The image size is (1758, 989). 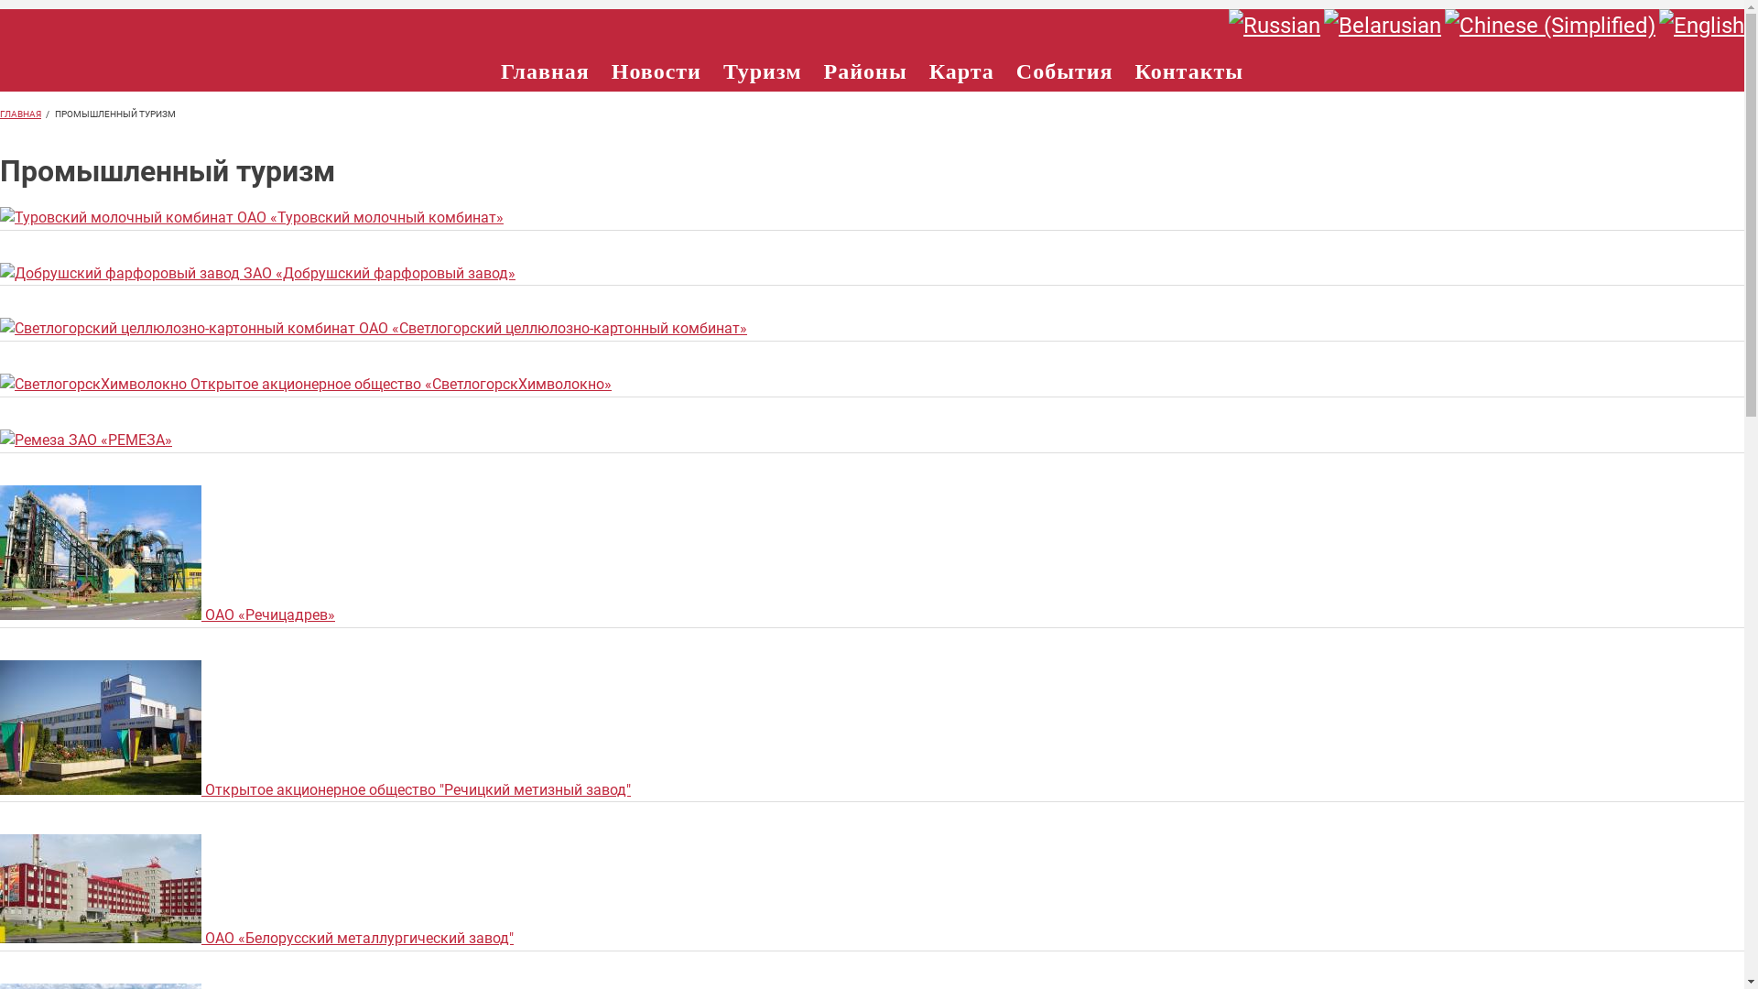 What do you see at coordinates (1701, 26) in the screenshot?
I see `English` at bounding box center [1701, 26].